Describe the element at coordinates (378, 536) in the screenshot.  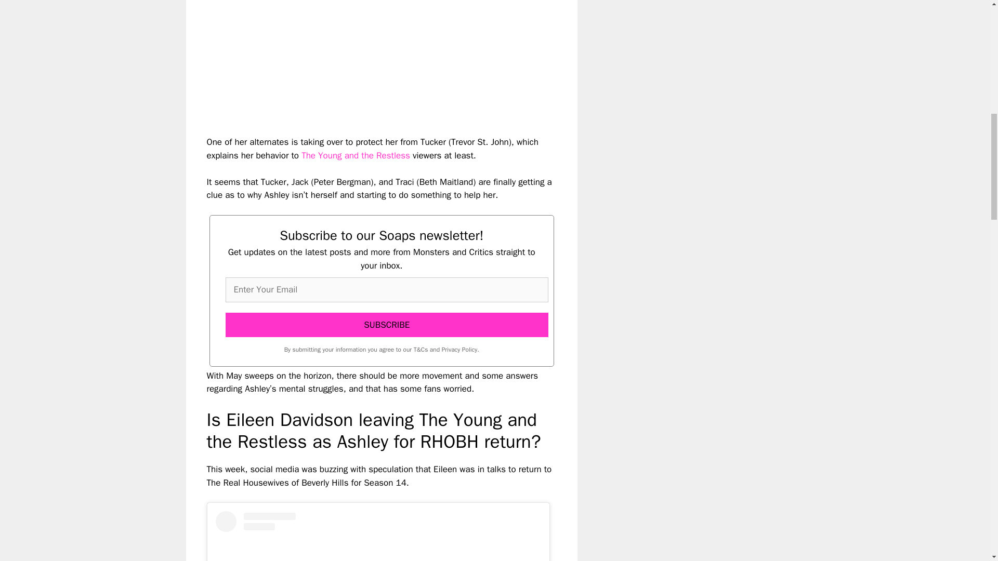
I see `View this post on Instagram` at that location.